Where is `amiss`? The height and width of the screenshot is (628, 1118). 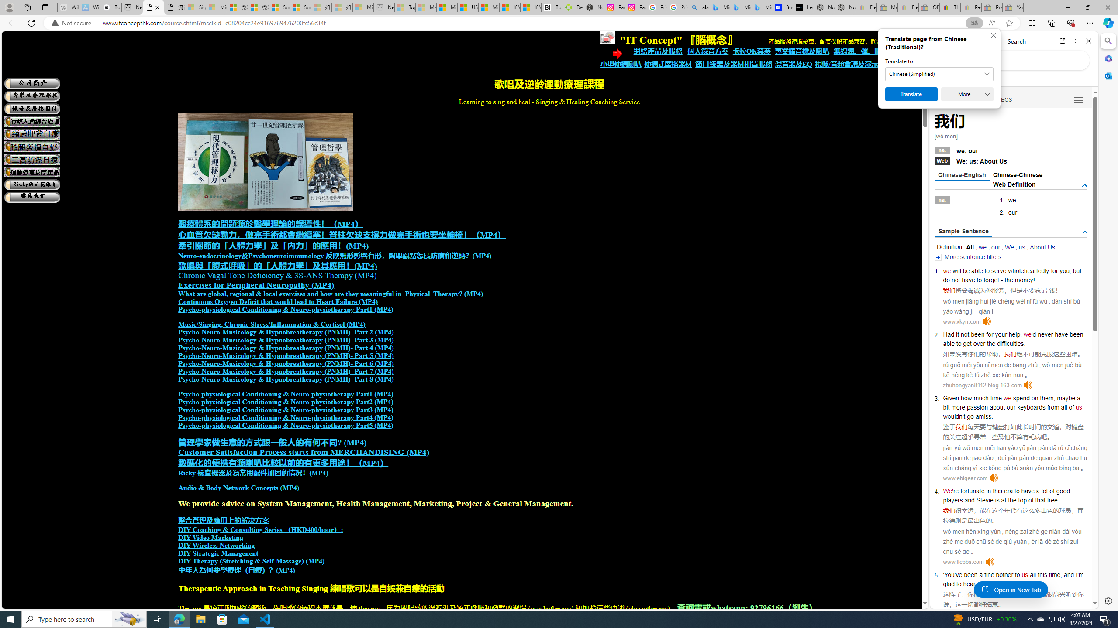 amiss is located at coordinates (983, 416).